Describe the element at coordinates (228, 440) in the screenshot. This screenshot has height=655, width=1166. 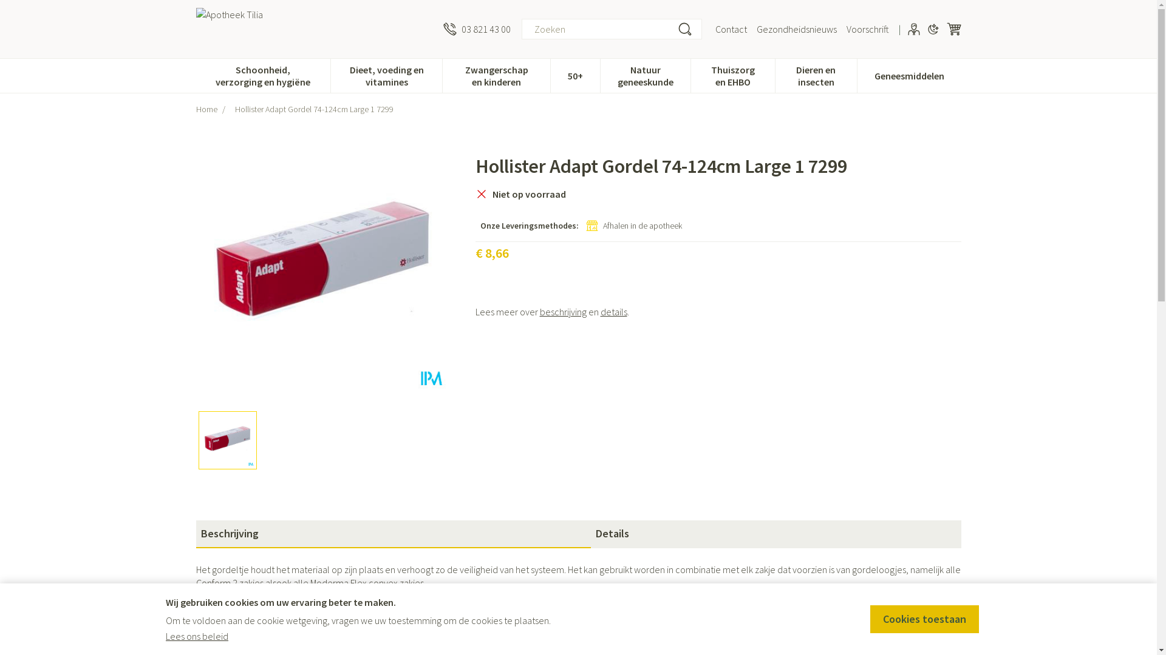
I see `Hollister Adapt Gordel 74-124cm Large 1 7299` at that location.